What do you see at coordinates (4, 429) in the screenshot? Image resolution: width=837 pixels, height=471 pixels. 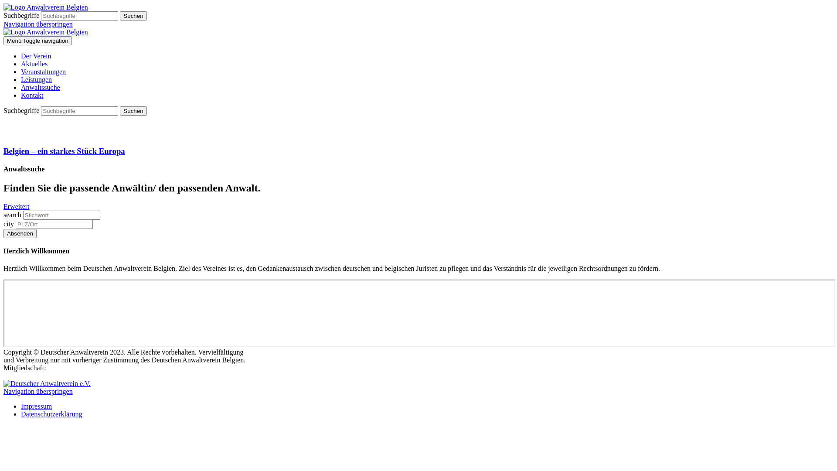 I see ` ` at bounding box center [4, 429].